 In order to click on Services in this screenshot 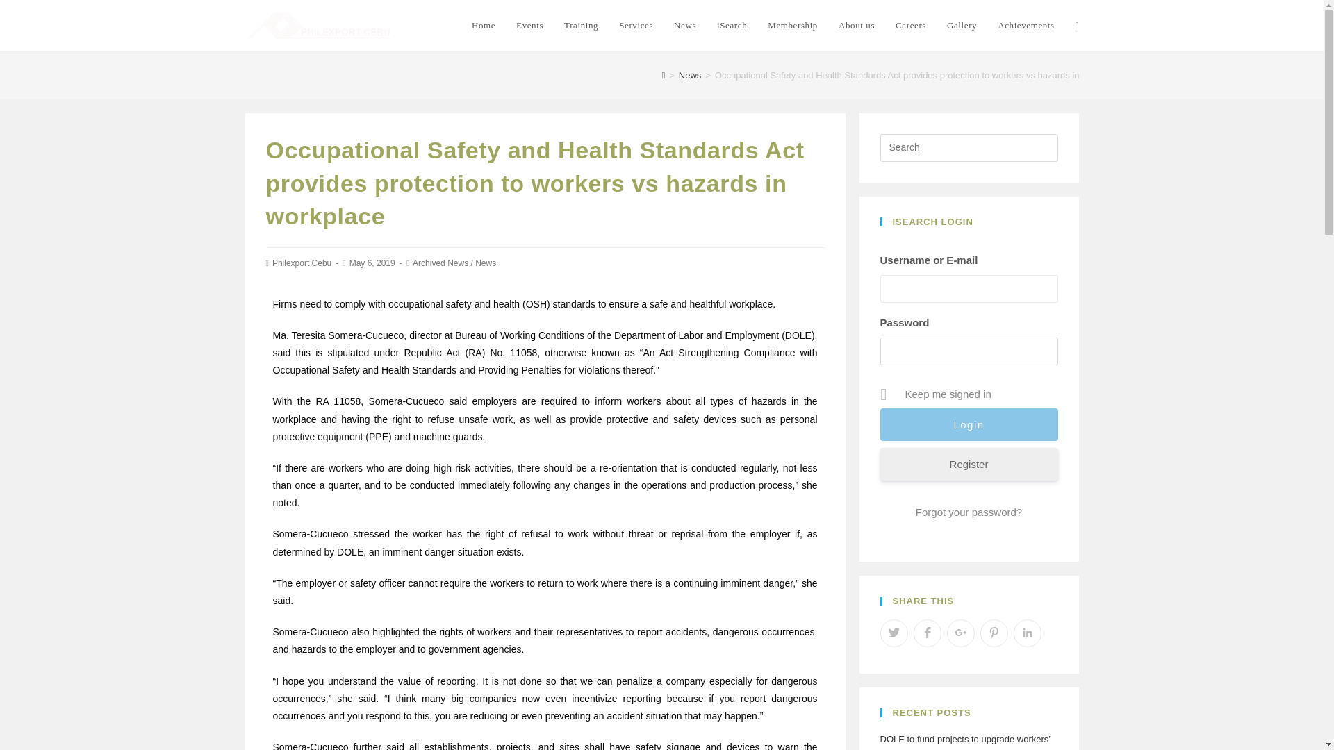, I will do `click(635, 26)`.